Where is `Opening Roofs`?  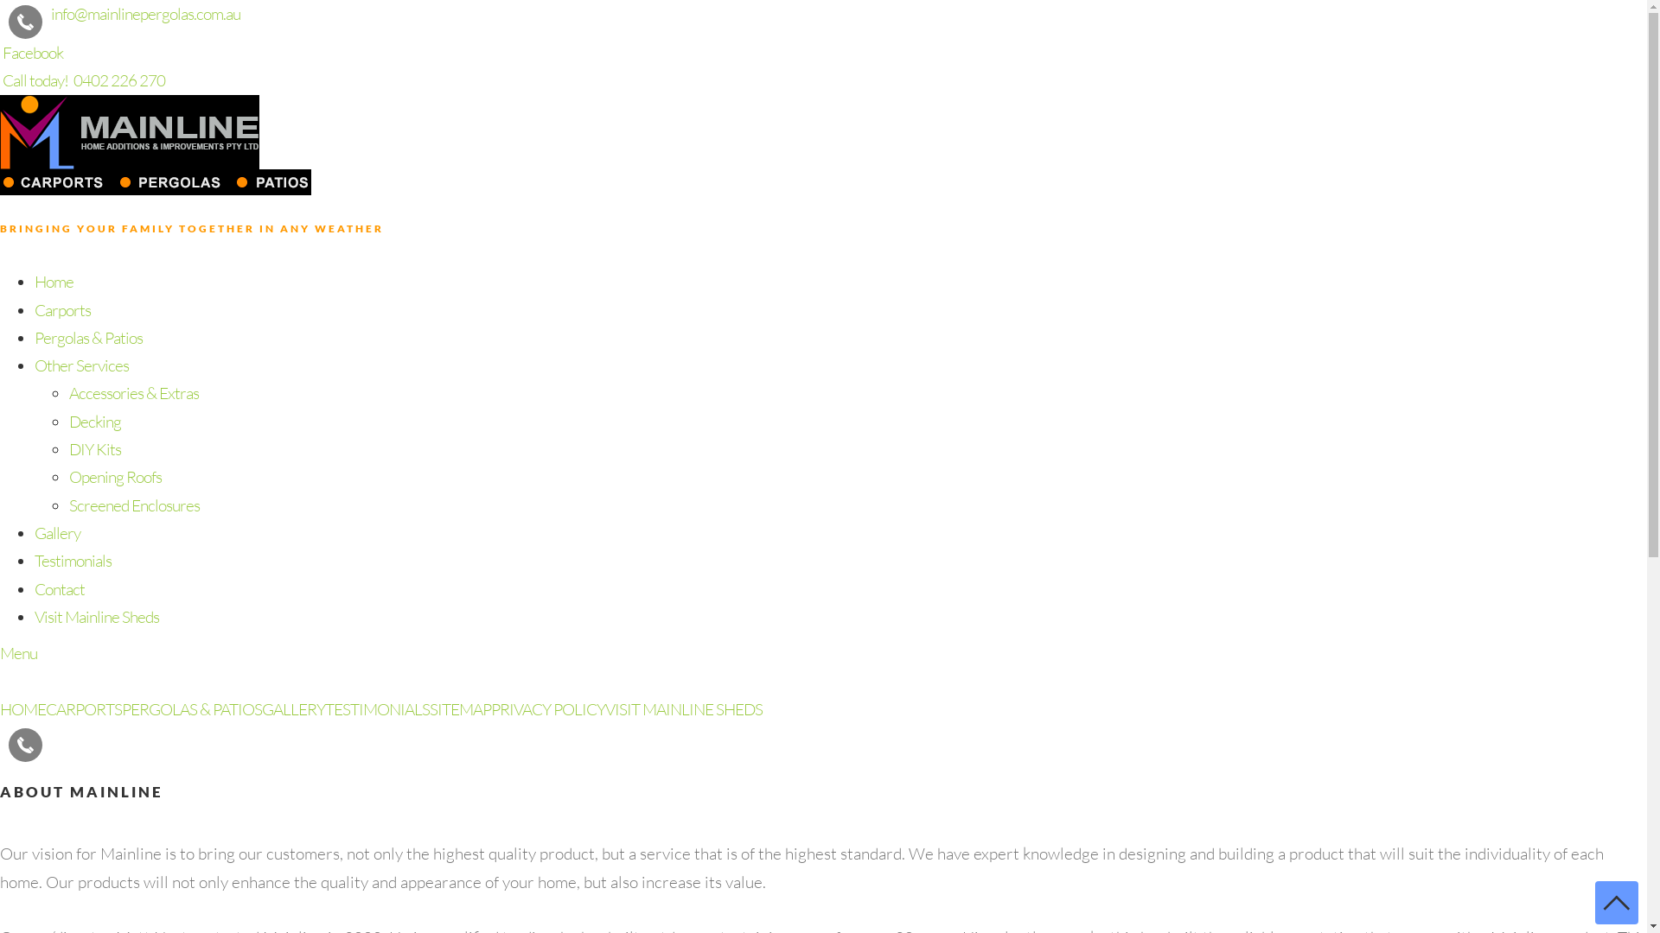
Opening Roofs is located at coordinates (116, 477).